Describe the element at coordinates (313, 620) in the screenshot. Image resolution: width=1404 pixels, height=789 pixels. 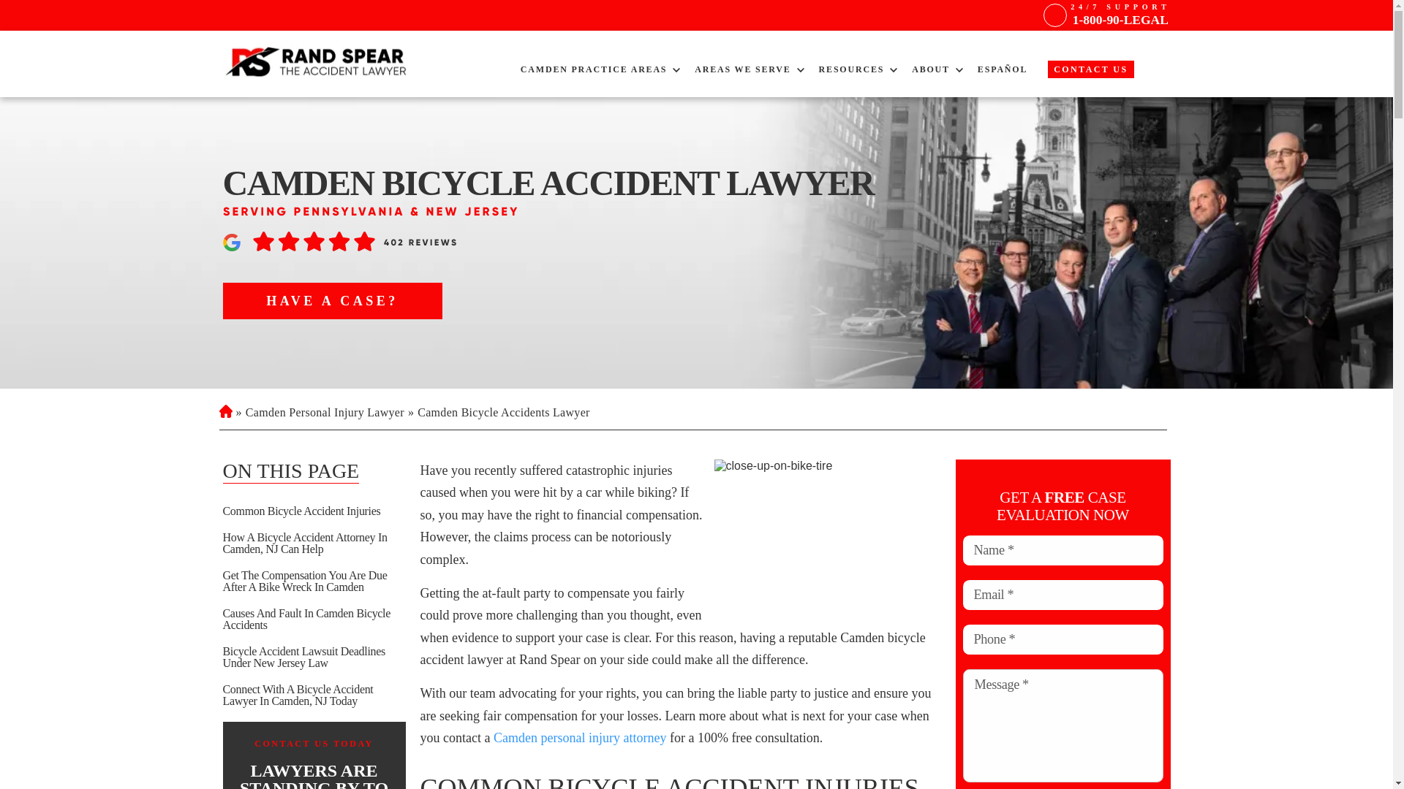
I see `Causes And Fault In Camden Bicycle Accidents ` at that location.